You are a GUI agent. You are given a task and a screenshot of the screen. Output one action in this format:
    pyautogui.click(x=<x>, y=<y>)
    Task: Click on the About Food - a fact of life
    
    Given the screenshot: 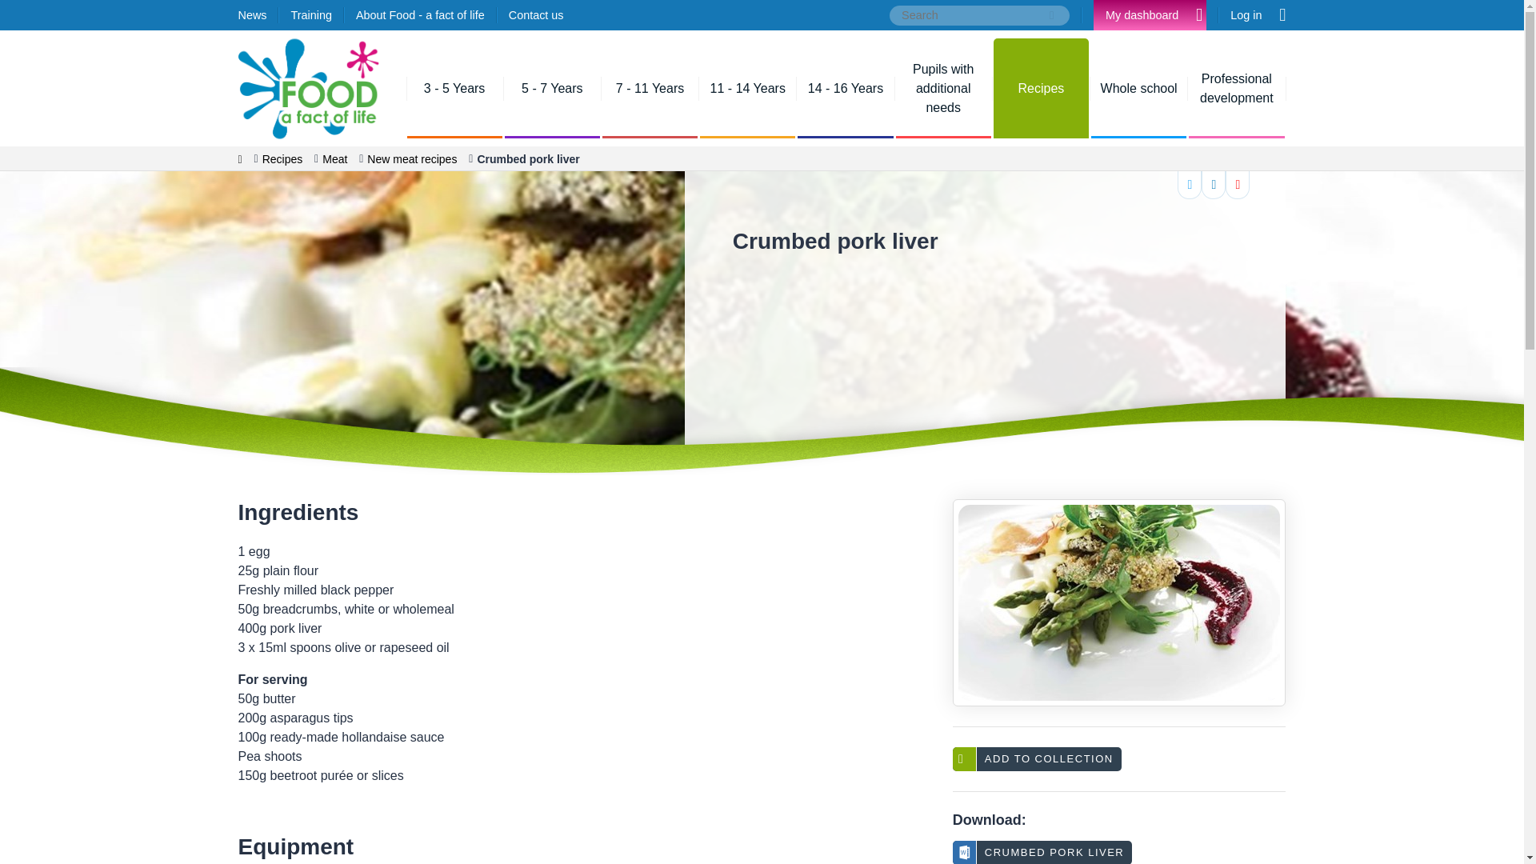 What is the action you would take?
    pyautogui.click(x=421, y=14)
    